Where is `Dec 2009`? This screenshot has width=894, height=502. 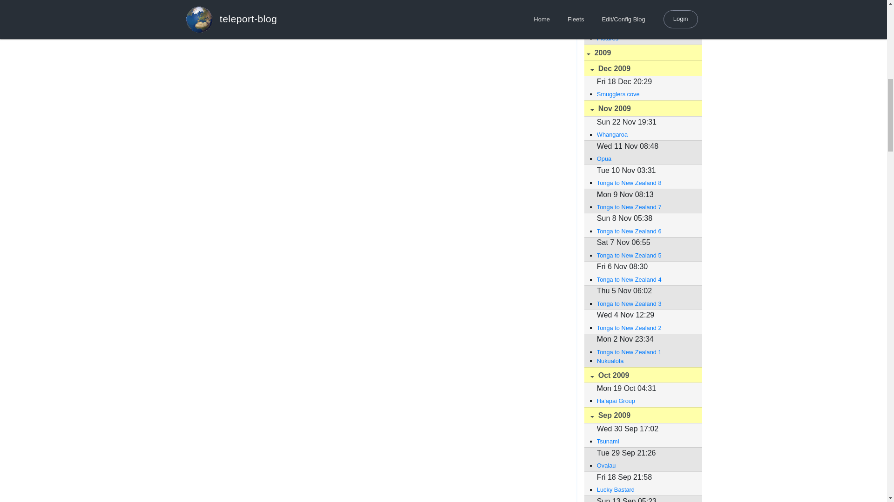
Dec 2009 is located at coordinates (643, 68).